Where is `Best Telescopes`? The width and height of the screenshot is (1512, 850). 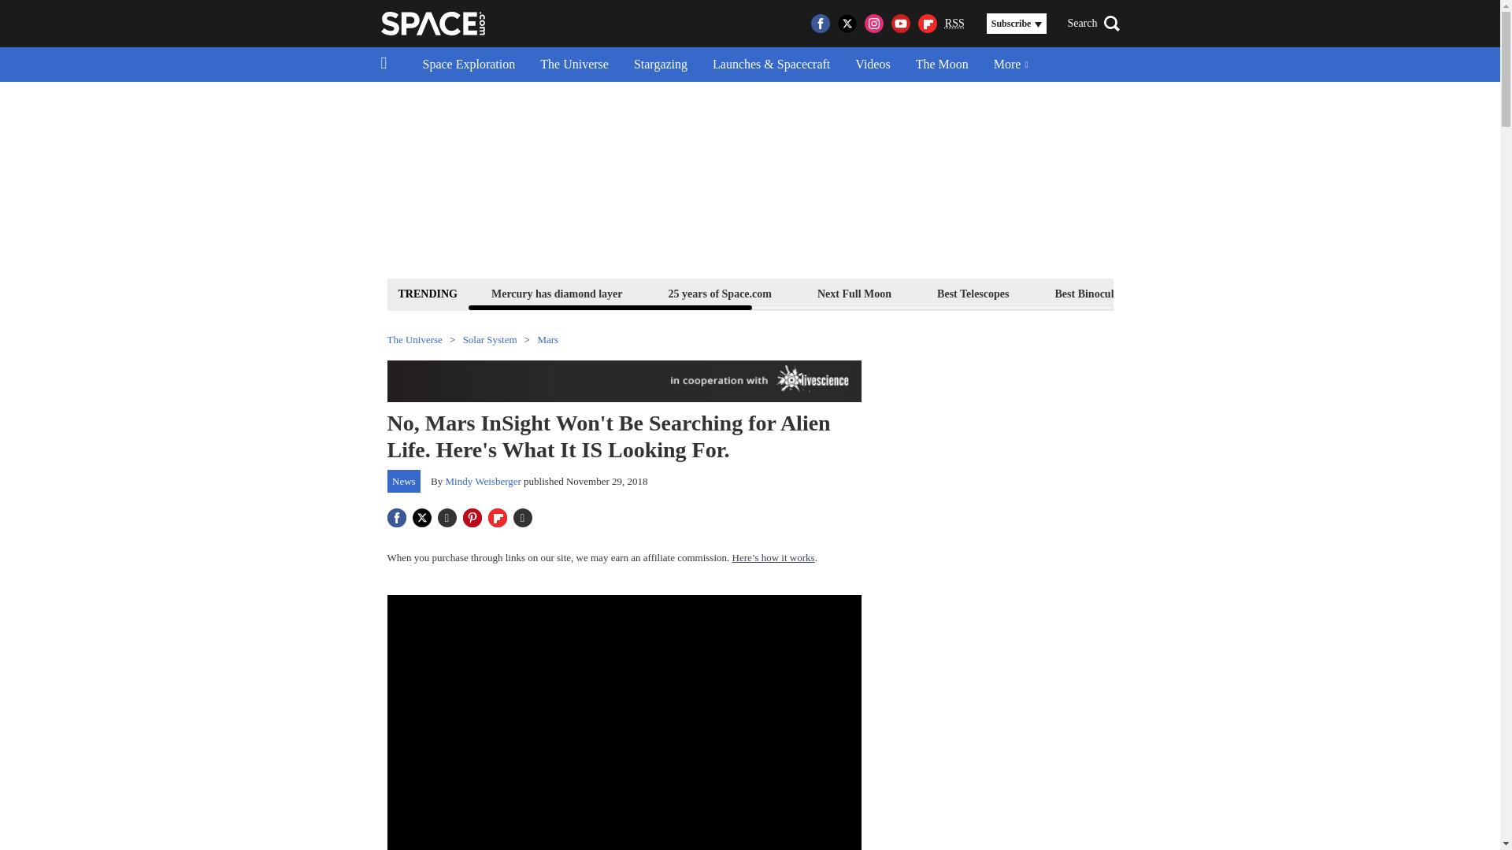 Best Telescopes is located at coordinates (973, 293).